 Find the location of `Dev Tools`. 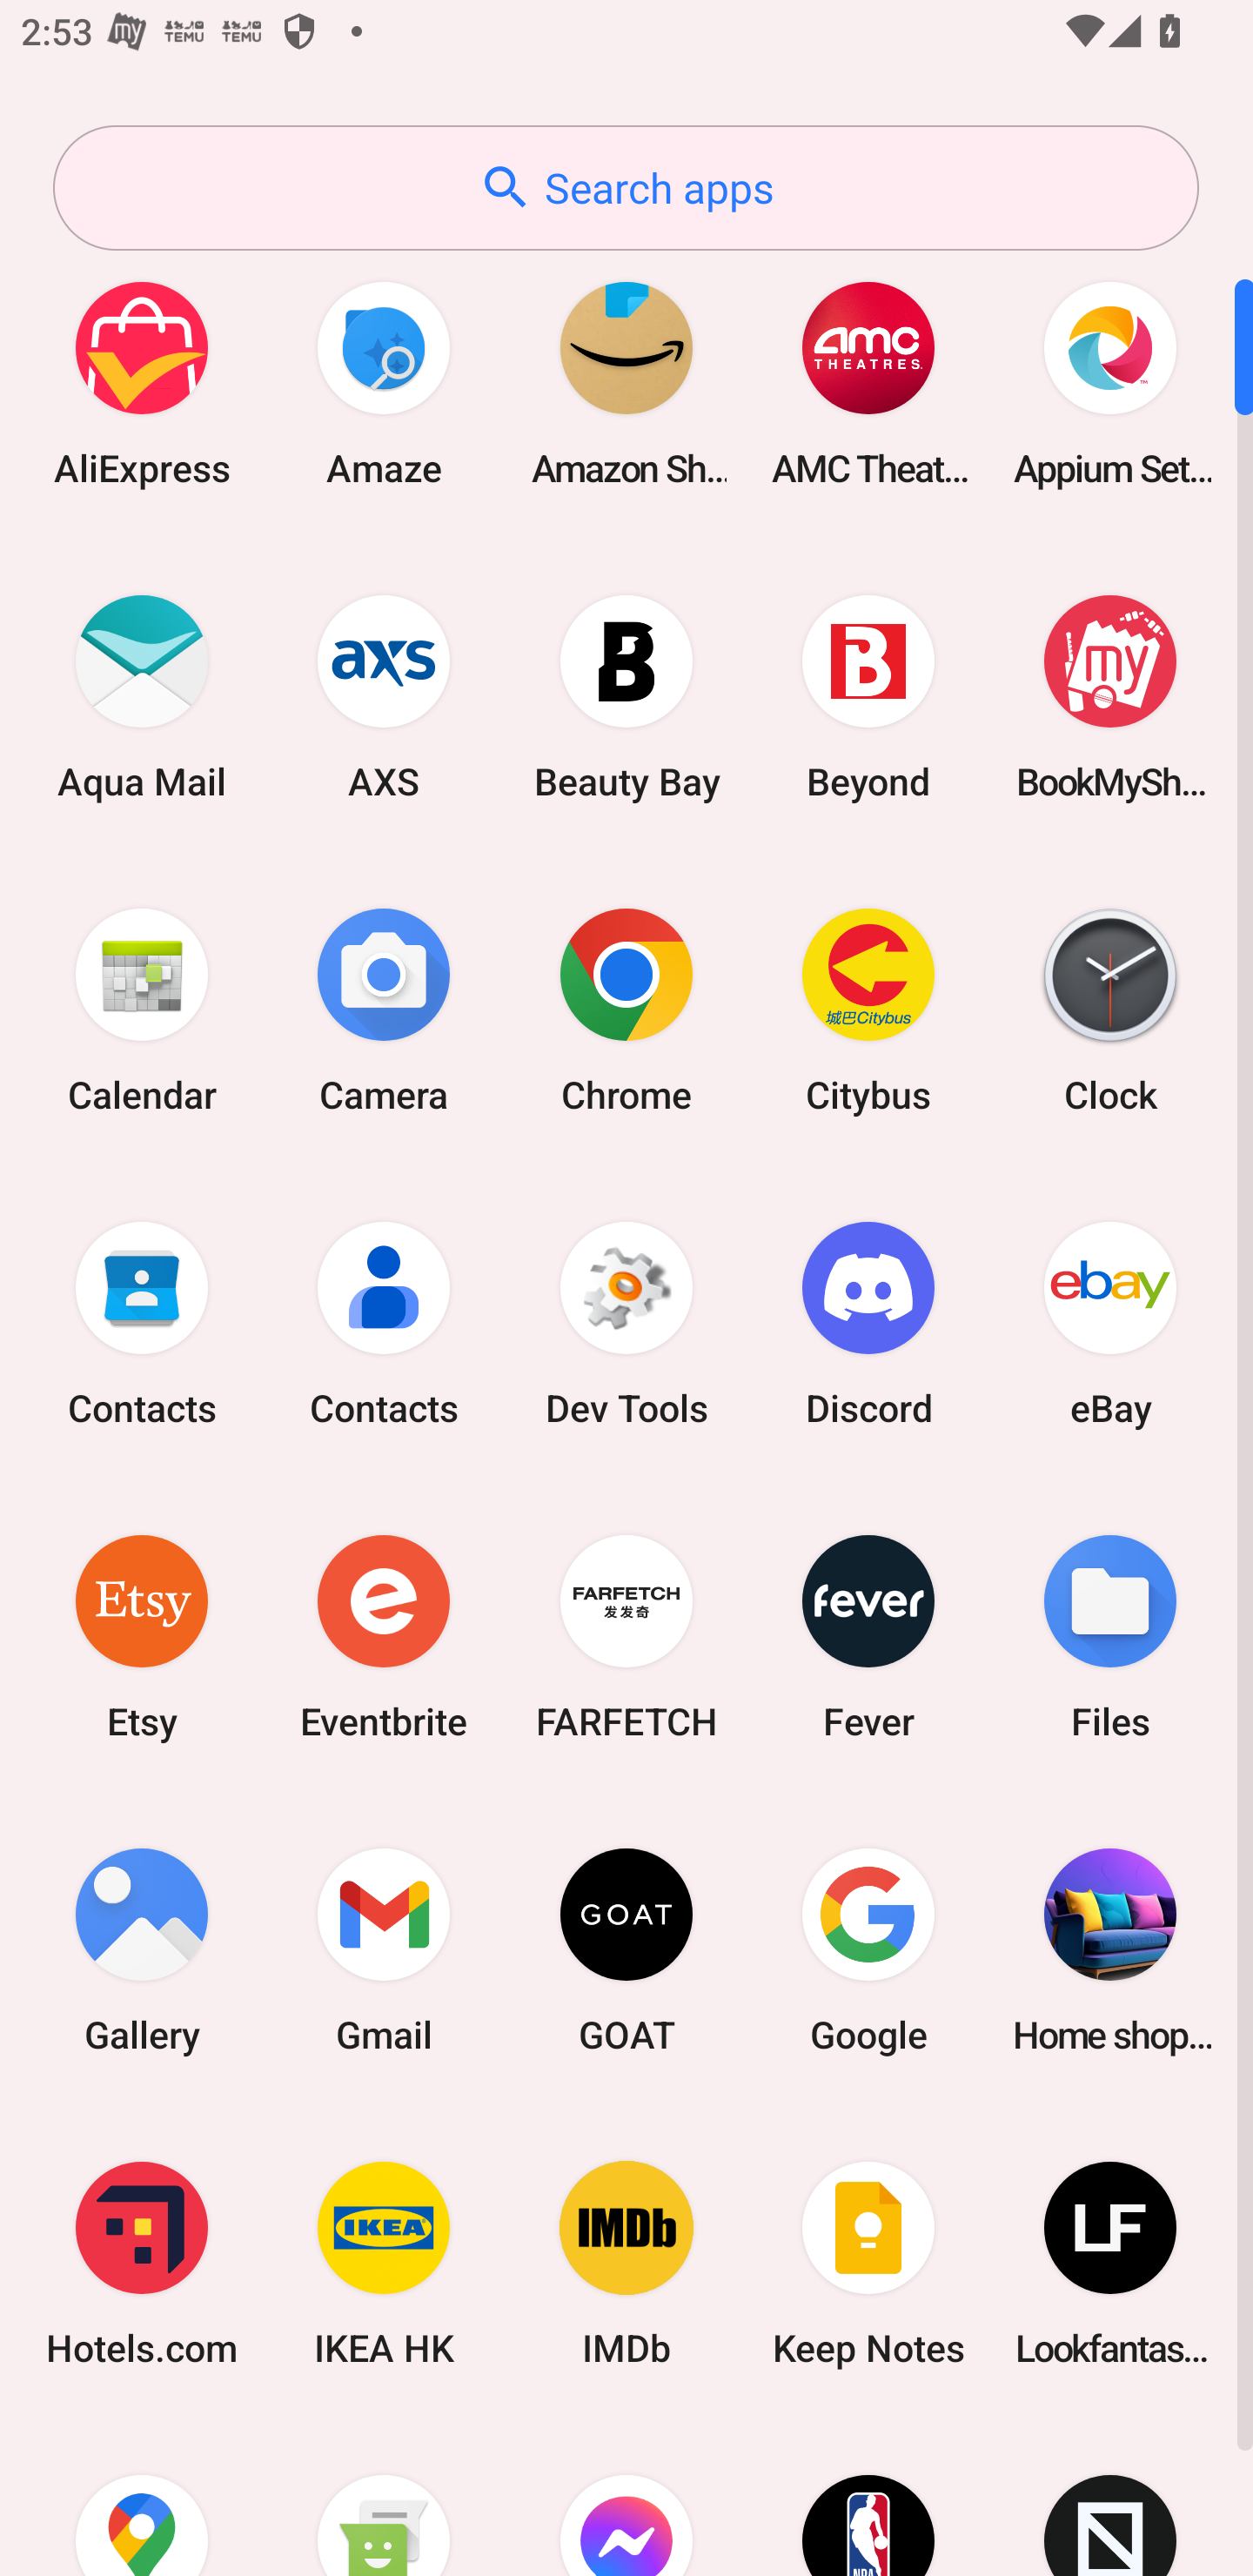

Dev Tools is located at coordinates (626, 1323).